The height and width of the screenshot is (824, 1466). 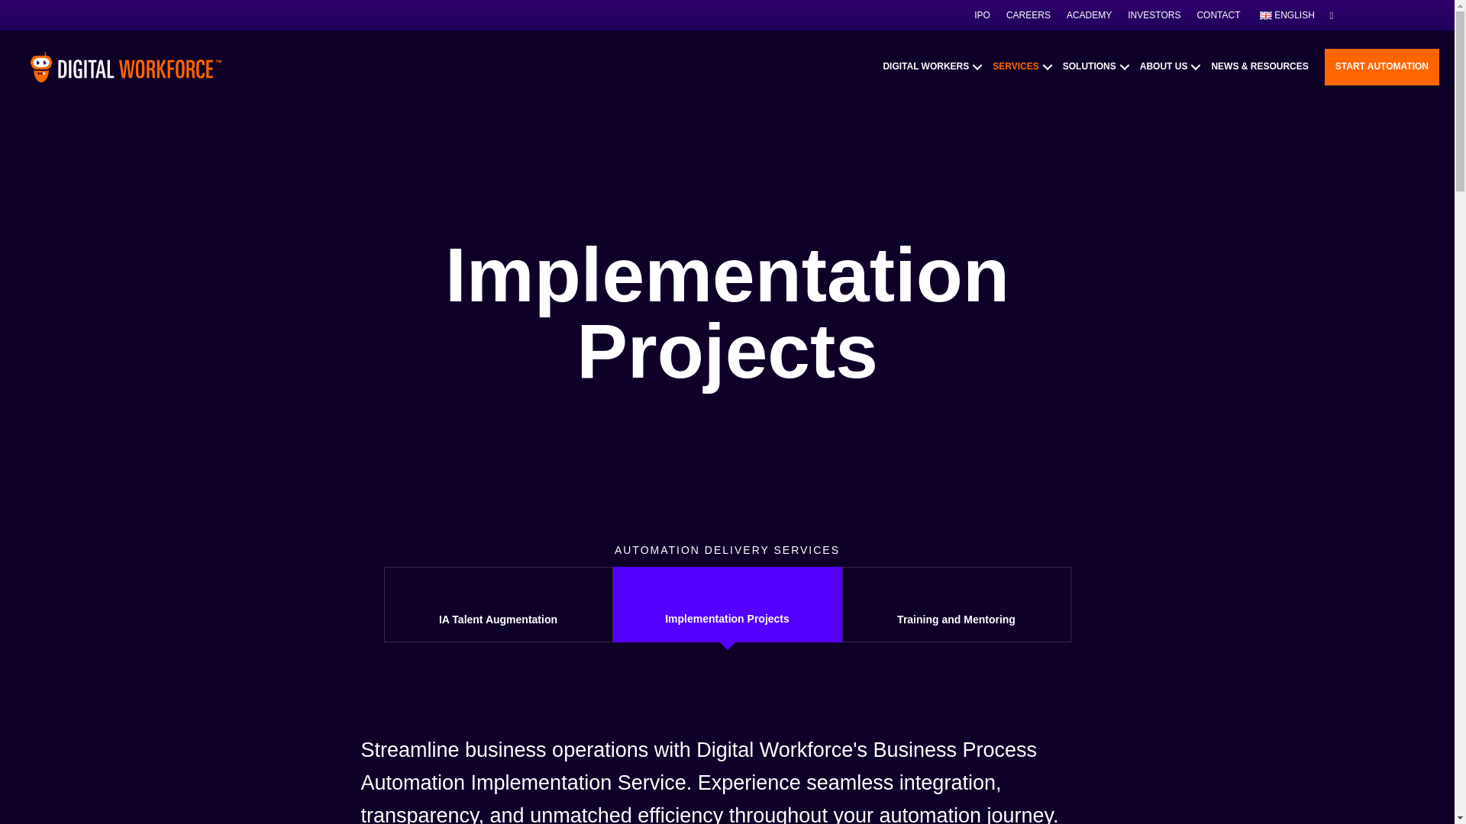 What do you see at coordinates (1218, 15) in the screenshot?
I see `CONTACT` at bounding box center [1218, 15].